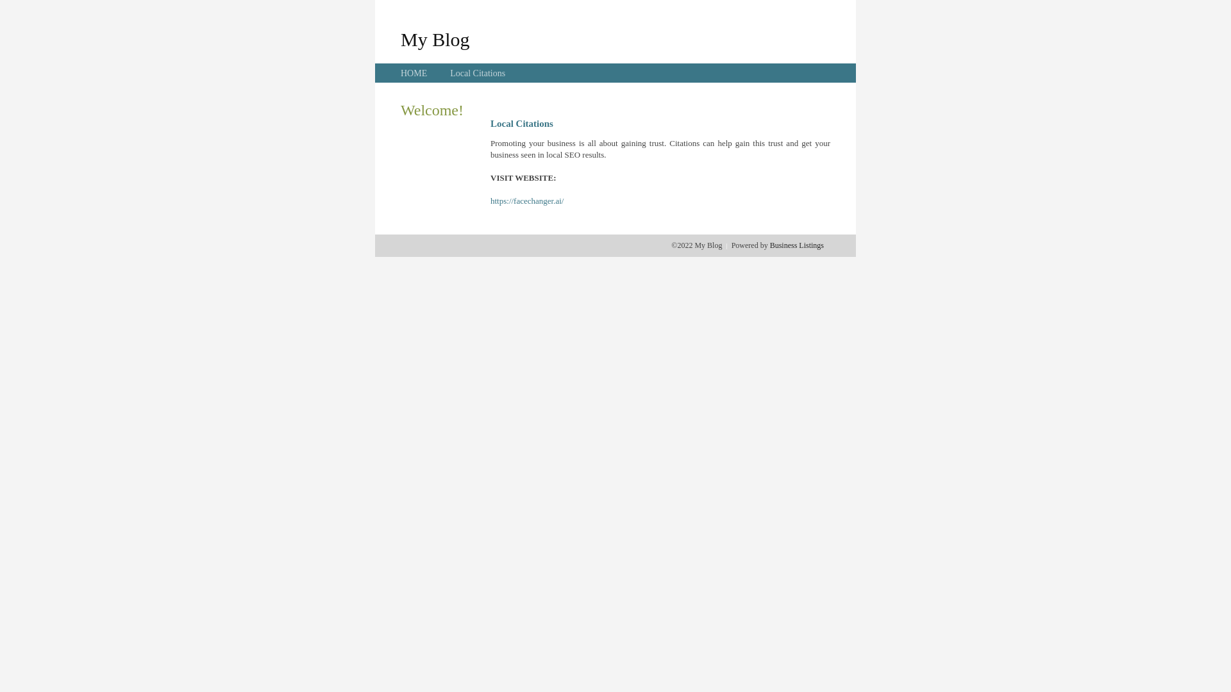 The width and height of the screenshot is (1231, 692). What do you see at coordinates (527, 201) in the screenshot?
I see `https://facechanger.ai/` at bounding box center [527, 201].